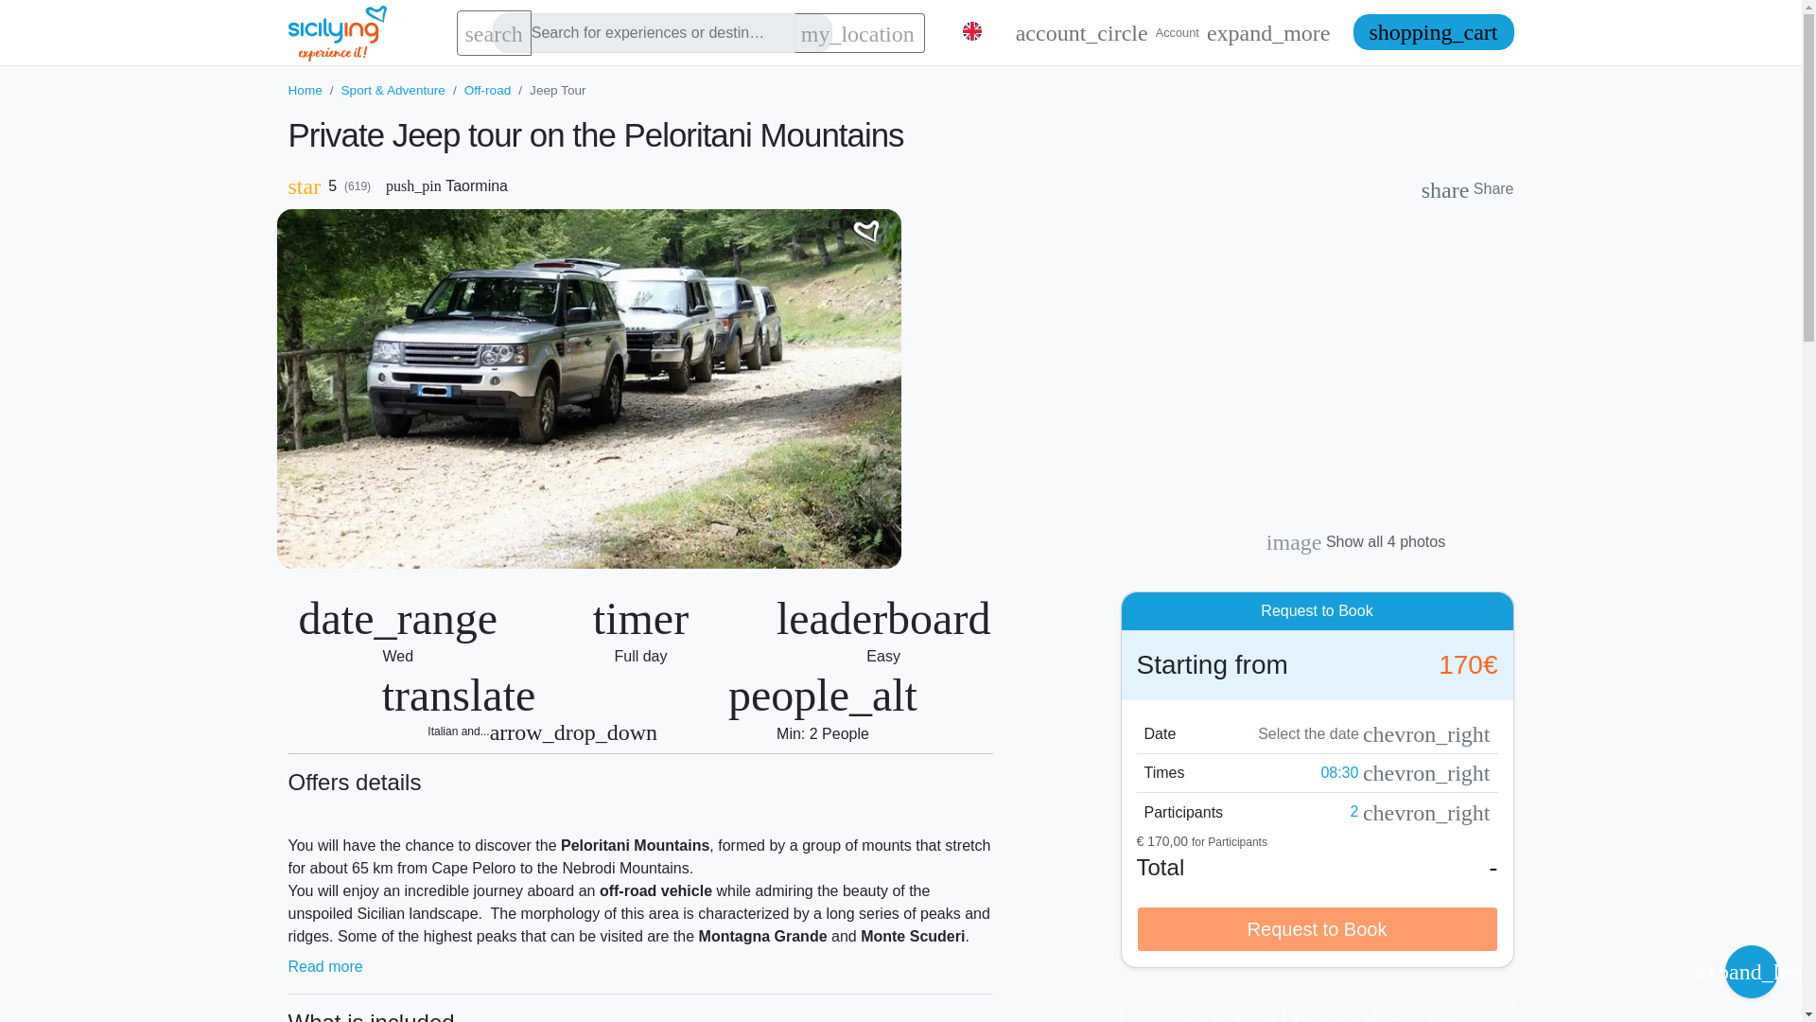 The image size is (1816, 1022). Describe the element at coordinates (1173, 32) in the screenshot. I see `Account` at that location.